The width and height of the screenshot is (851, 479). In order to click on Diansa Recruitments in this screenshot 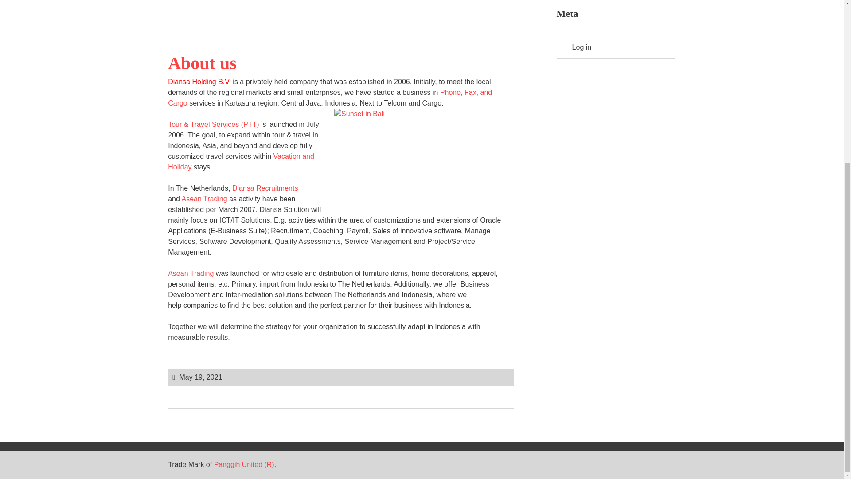, I will do `click(265, 188)`.